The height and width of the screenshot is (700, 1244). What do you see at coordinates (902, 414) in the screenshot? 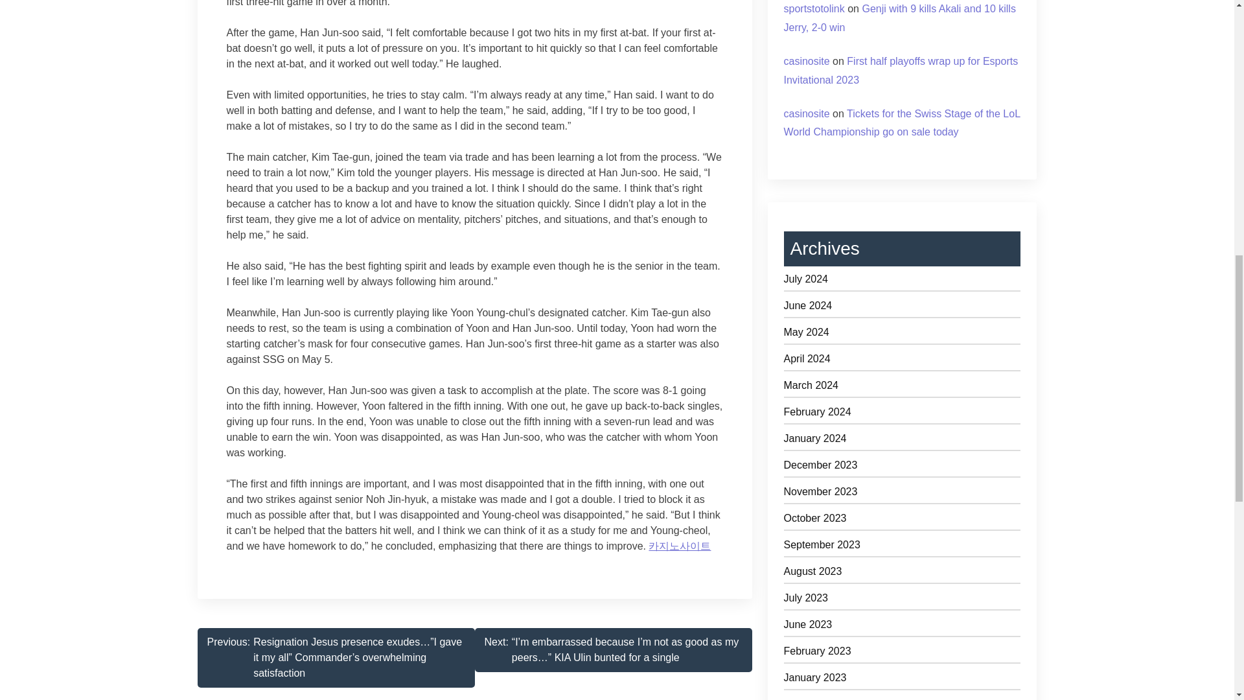
I see `February 2024` at bounding box center [902, 414].